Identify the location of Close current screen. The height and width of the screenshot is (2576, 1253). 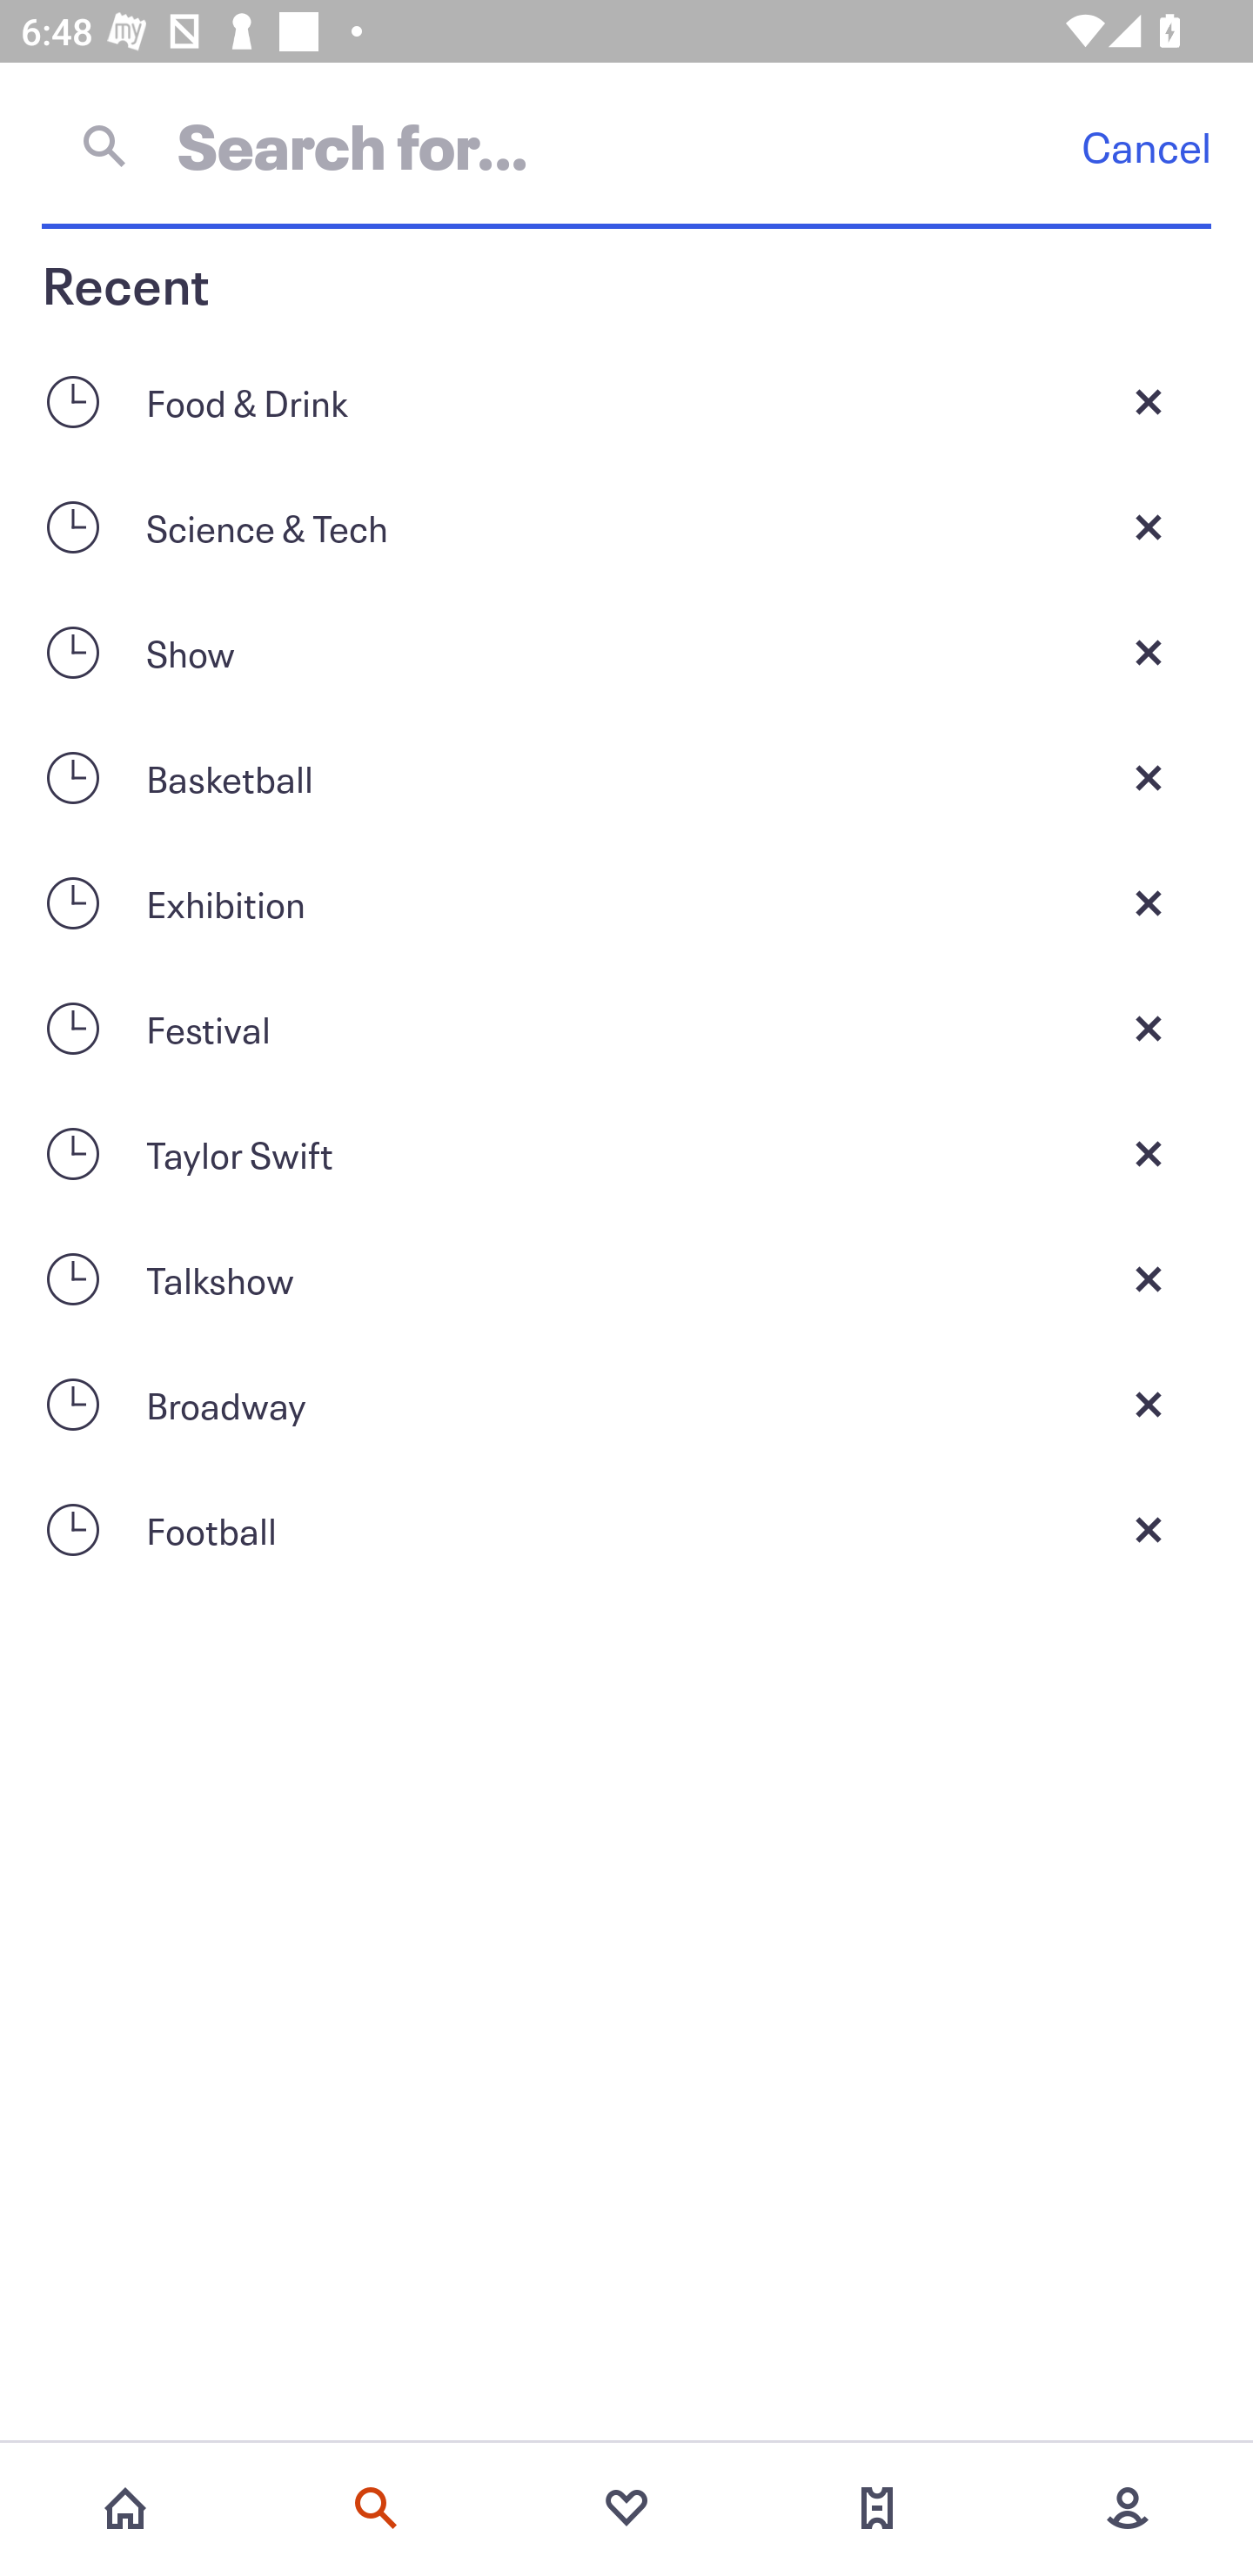
(1149, 777).